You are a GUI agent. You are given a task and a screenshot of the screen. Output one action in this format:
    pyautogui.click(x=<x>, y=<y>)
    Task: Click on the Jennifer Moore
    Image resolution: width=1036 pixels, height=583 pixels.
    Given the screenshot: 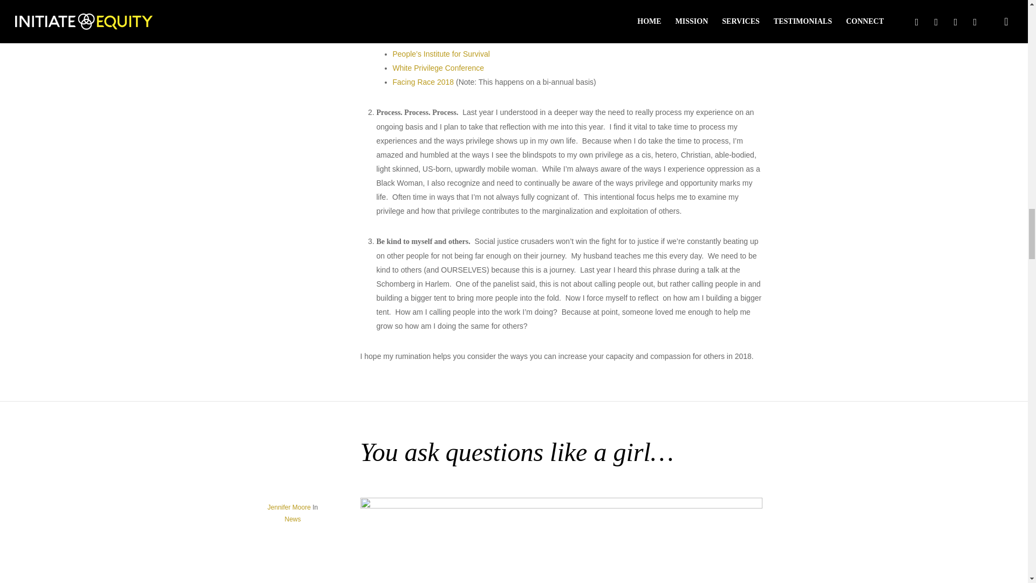 What is the action you would take?
    pyautogui.click(x=289, y=507)
    